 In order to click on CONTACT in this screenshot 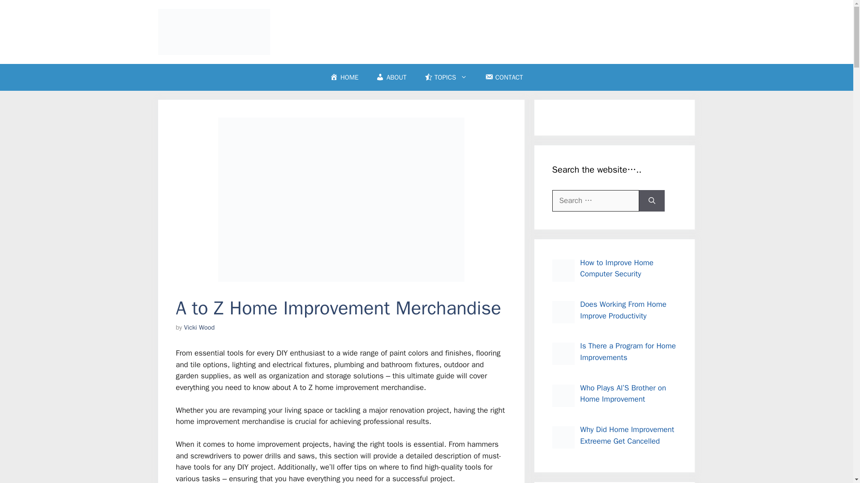, I will do `click(503, 77)`.